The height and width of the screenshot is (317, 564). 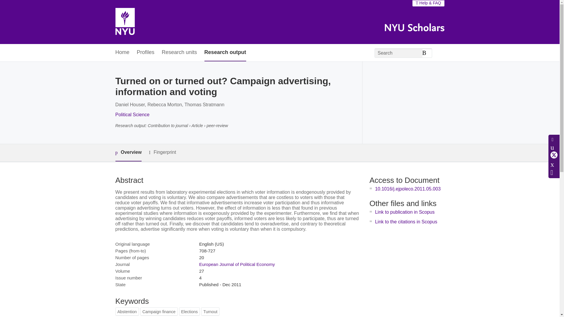 I want to click on Political Science, so click(x=132, y=114).